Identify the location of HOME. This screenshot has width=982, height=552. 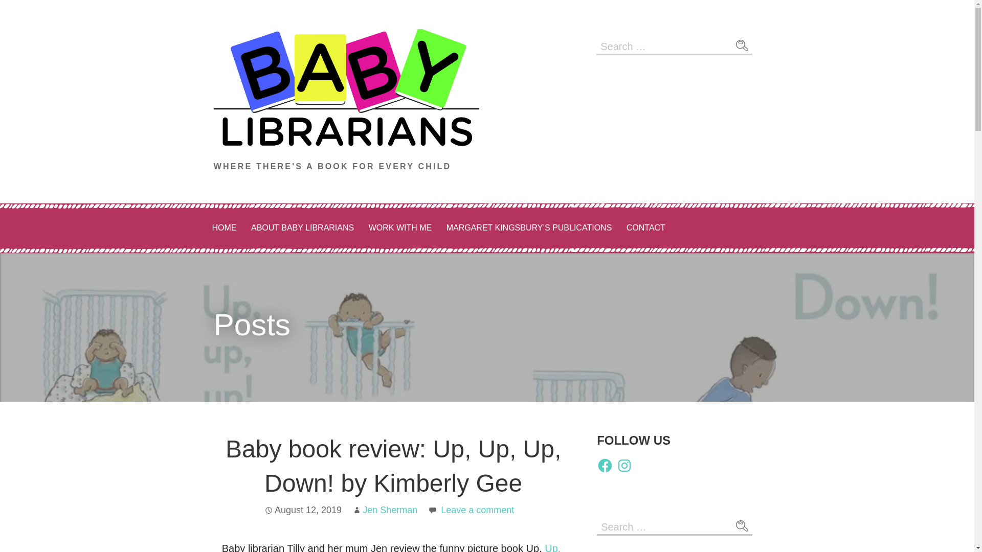
(224, 228).